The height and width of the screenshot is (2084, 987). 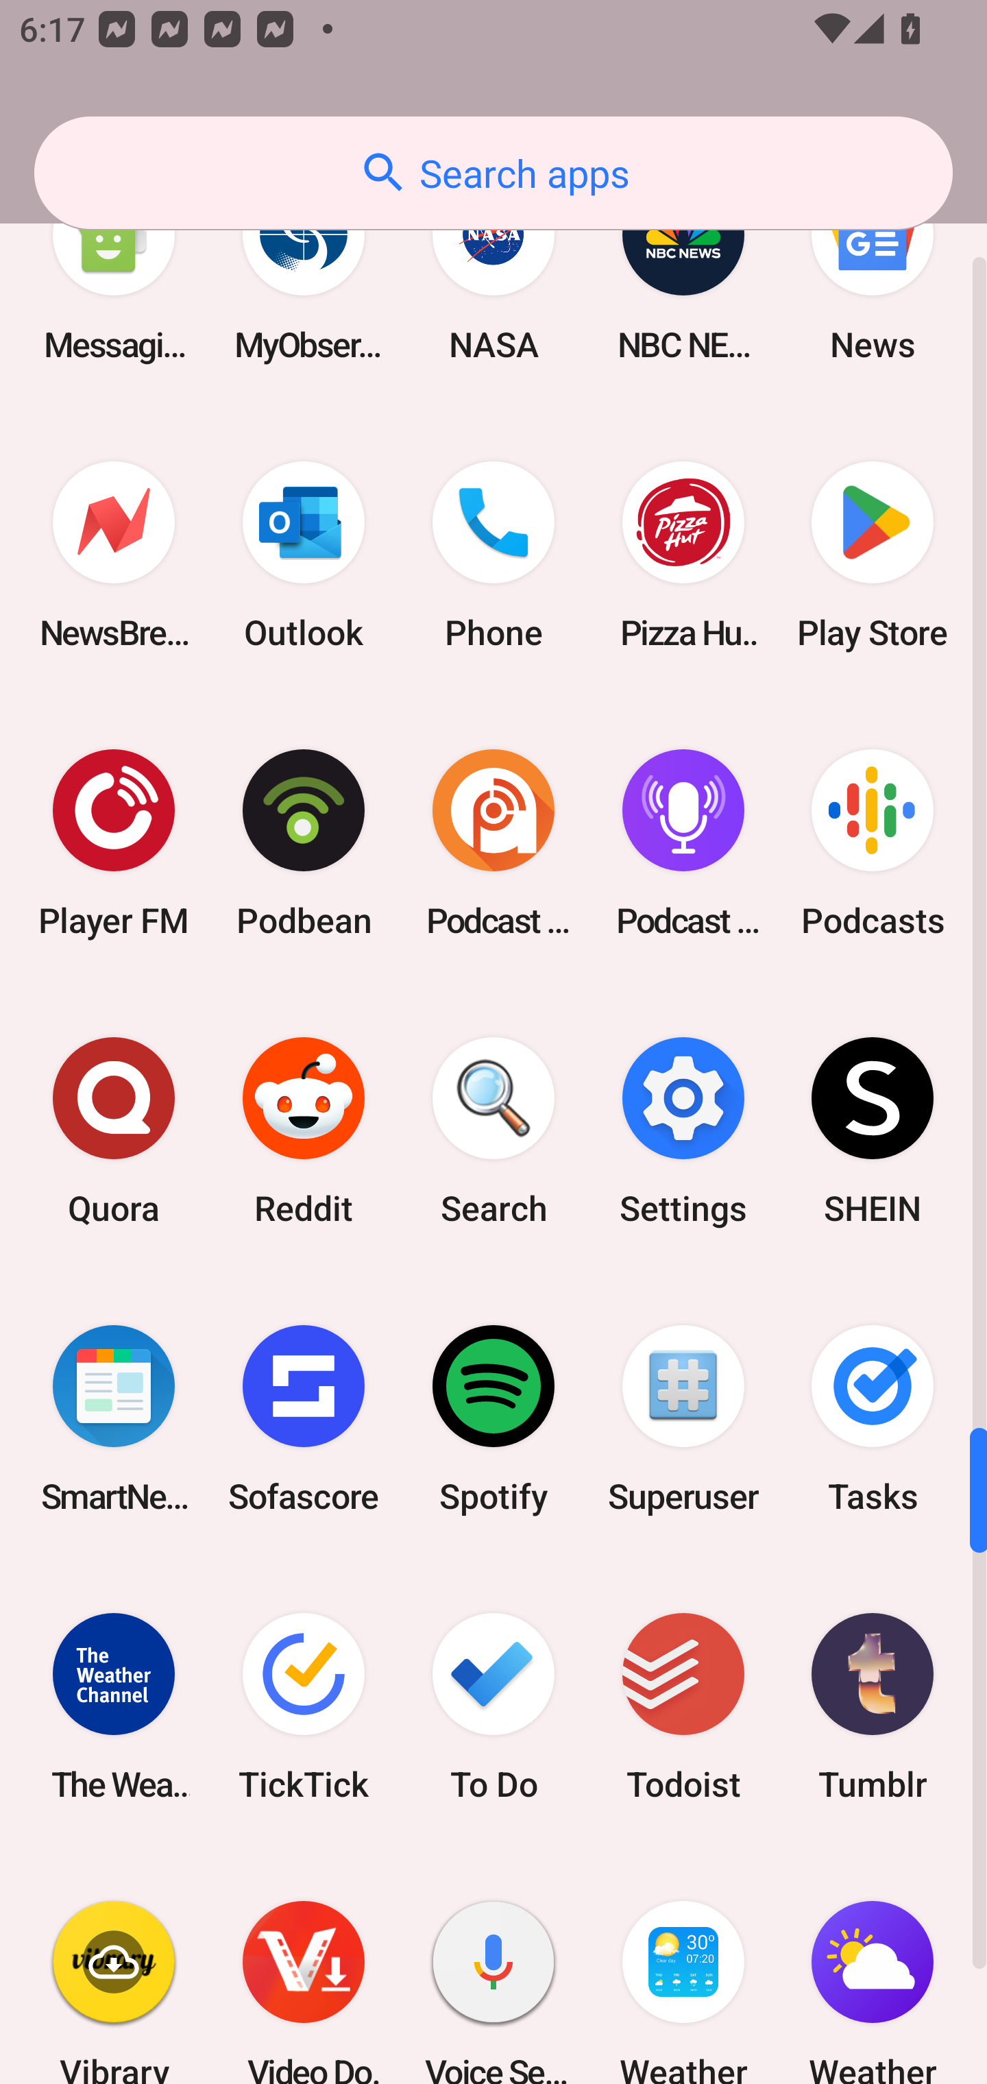 What do you see at coordinates (493, 173) in the screenshot?
I see `  Search apps` at bounding box center [493, 173].